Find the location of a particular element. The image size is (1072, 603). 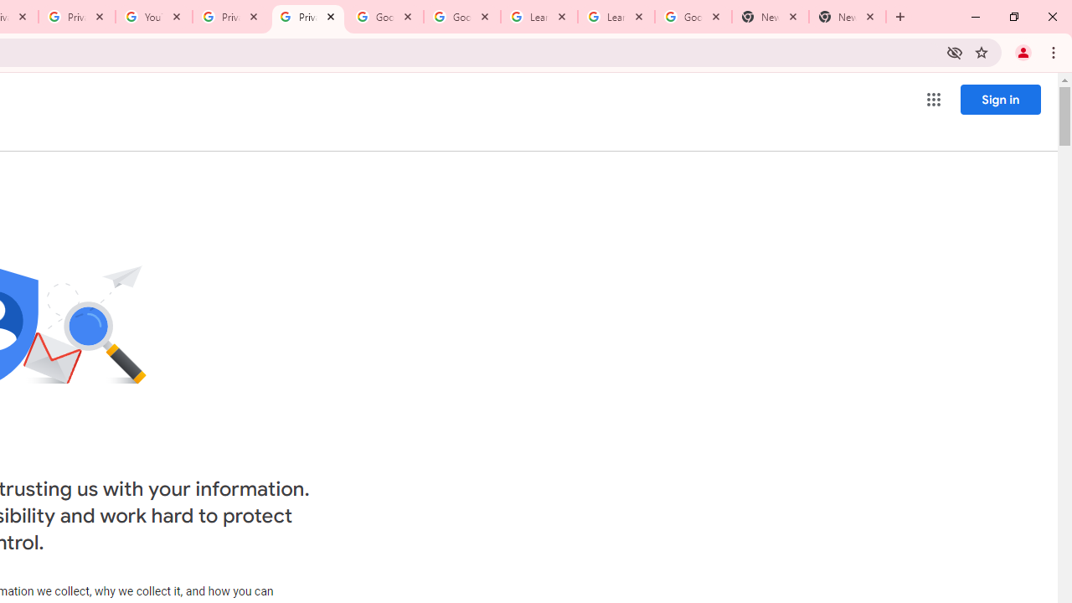

Google Account is located at coordinates (693, 17).